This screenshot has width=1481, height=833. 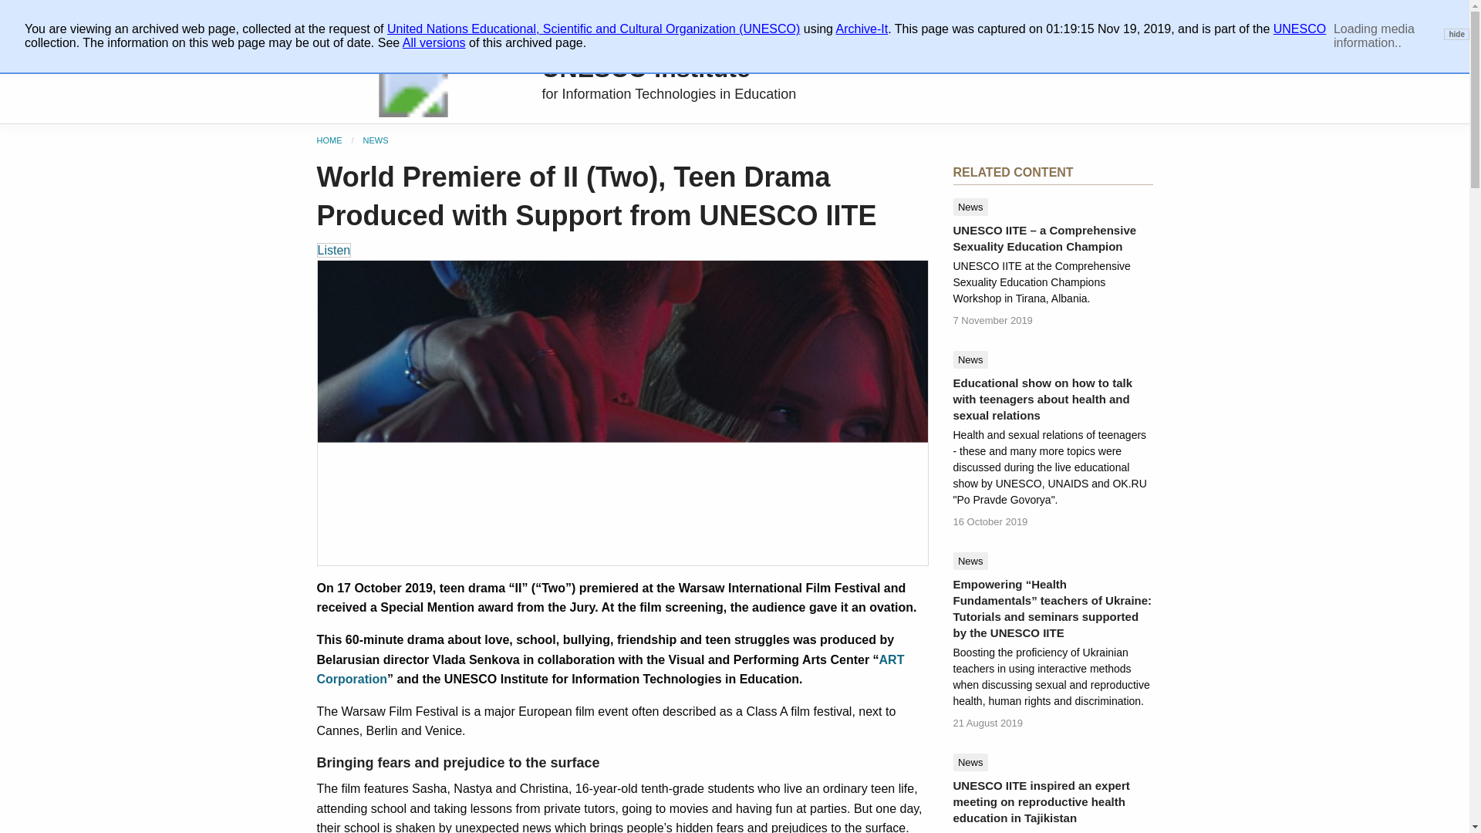 I want to click on What we do, so click(x=449, y=15).